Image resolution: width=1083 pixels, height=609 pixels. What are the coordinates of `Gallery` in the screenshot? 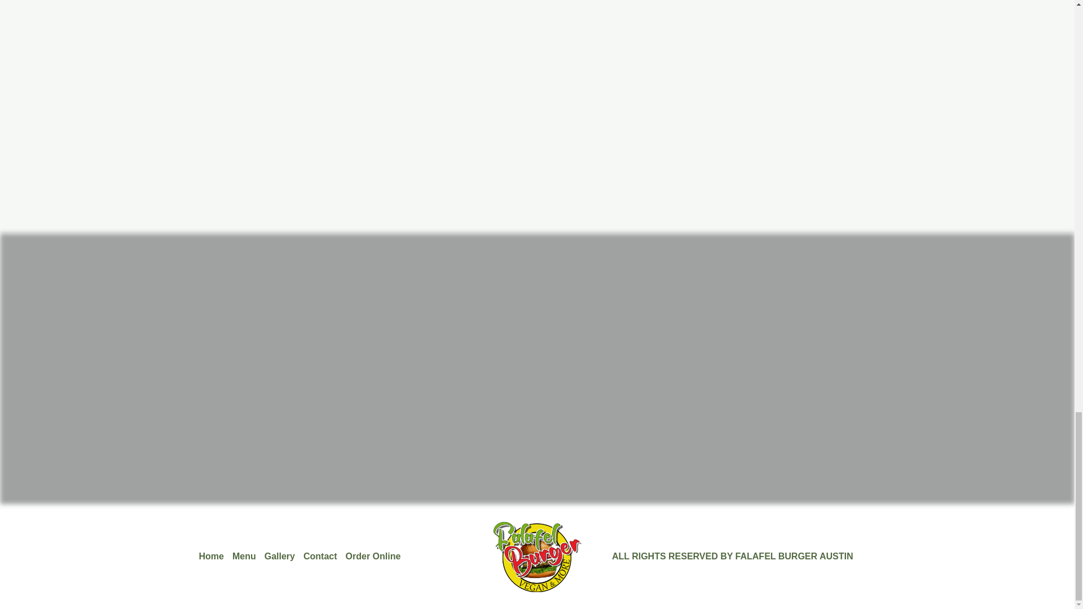 It's located at (283, 557).